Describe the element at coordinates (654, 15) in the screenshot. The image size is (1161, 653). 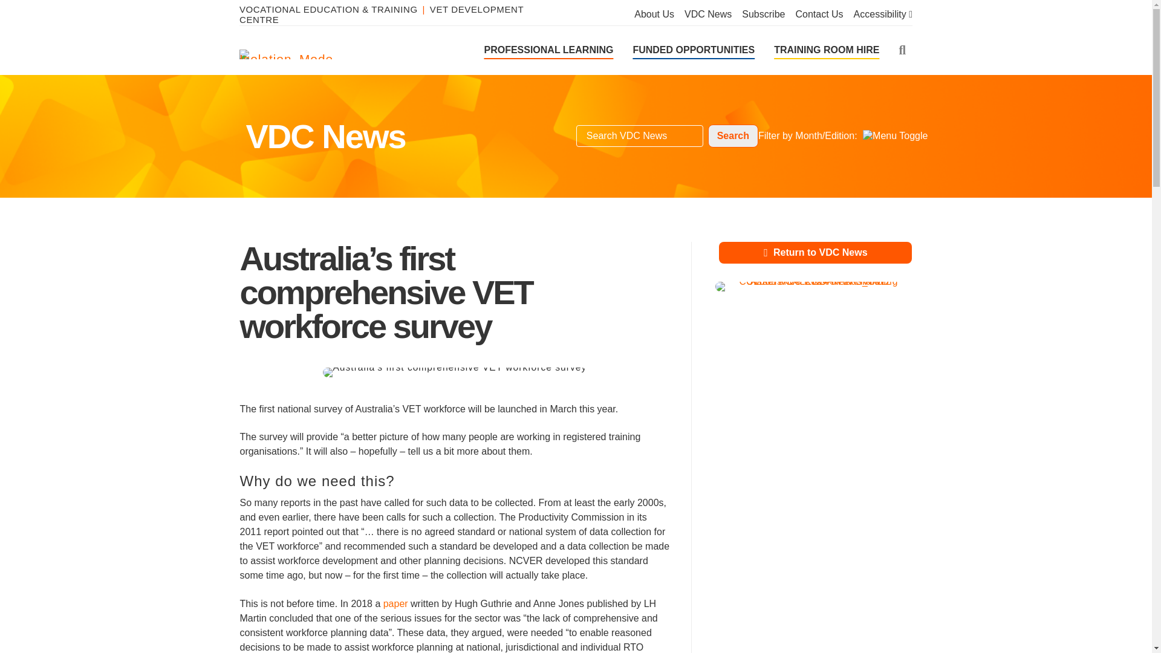
I see `About Us` at that location.